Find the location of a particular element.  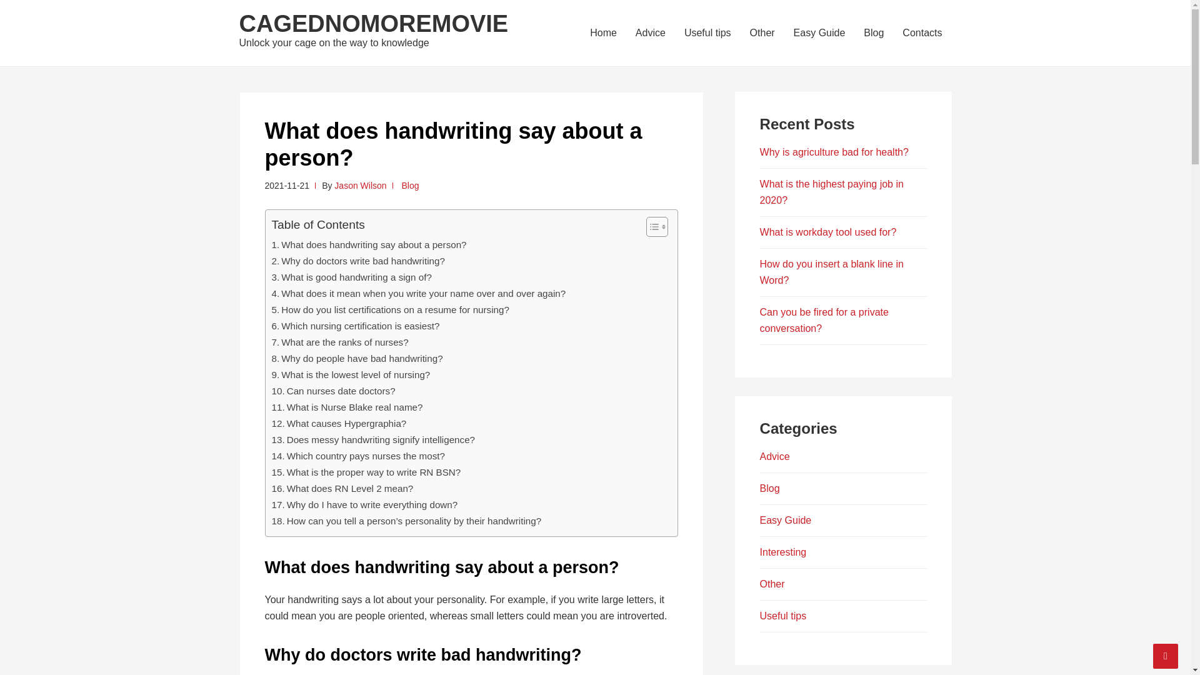

What is the lowest level of nursing? is located at coordinates (350, 375).